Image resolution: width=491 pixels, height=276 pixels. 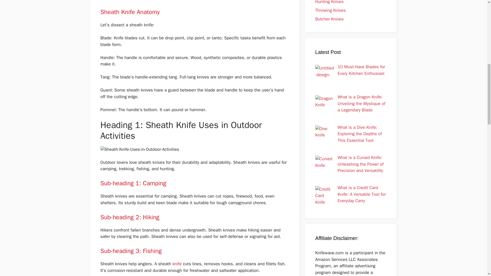 I want to click on knife, so click(x=177, y=264).